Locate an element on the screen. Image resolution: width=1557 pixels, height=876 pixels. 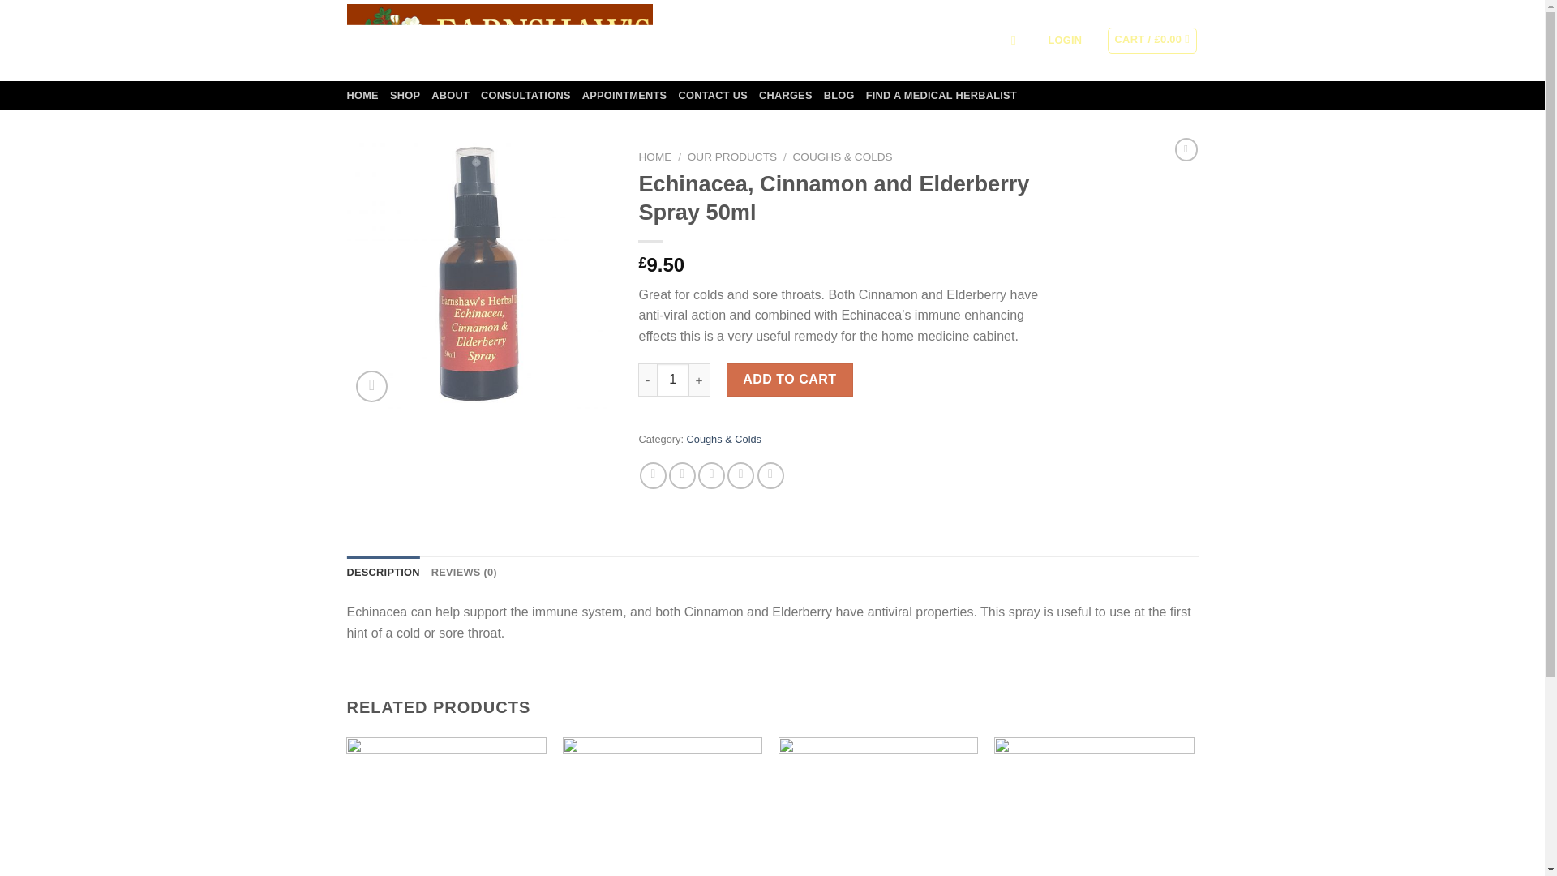
ADD TO CART is located at coordinates (790, 380).